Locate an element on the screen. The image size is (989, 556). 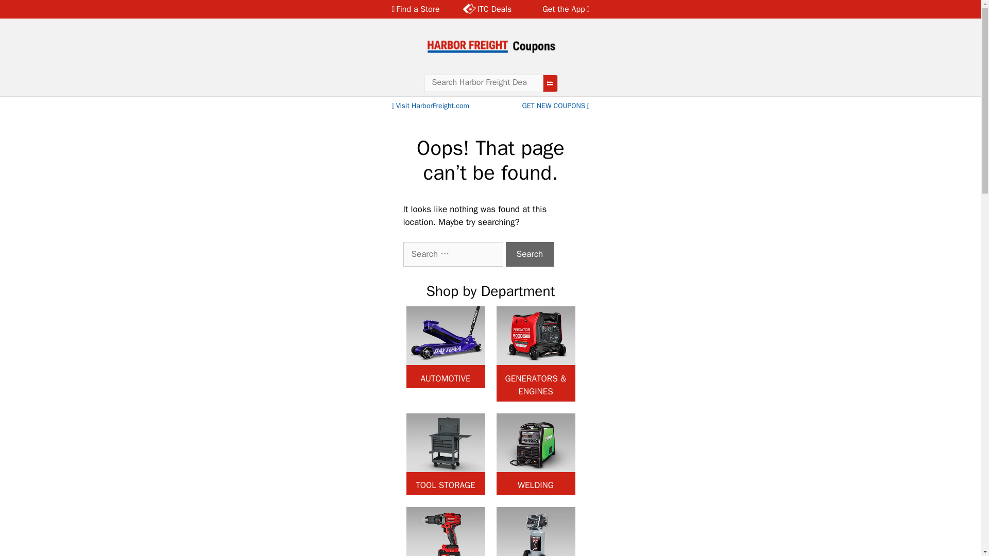
Search for: is located at coordinates (452, 254).